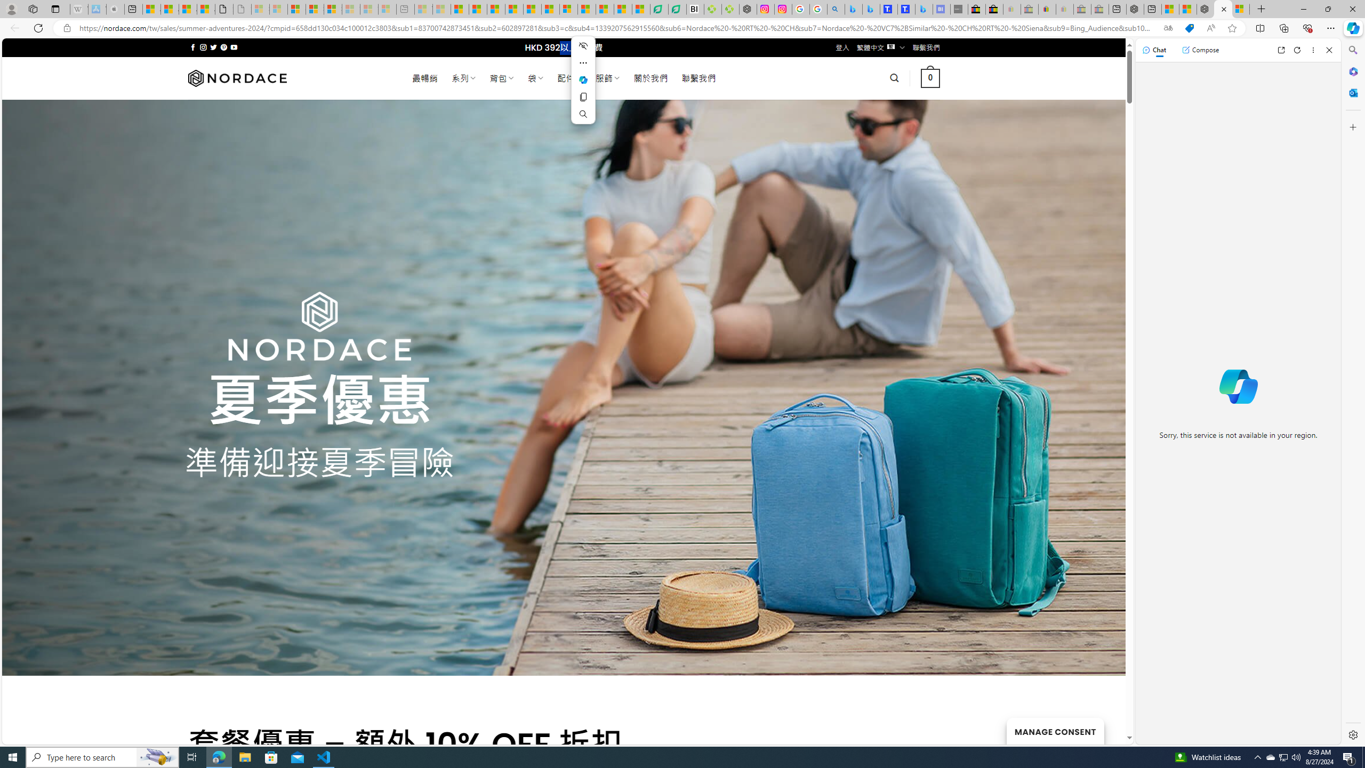 Image resolution: width=1365 pixels, height=768 pixels. What do you see at coordinates (213, 47) in the screenshot?
I see `Follow on Twitter` at bounding box center [213, 47].